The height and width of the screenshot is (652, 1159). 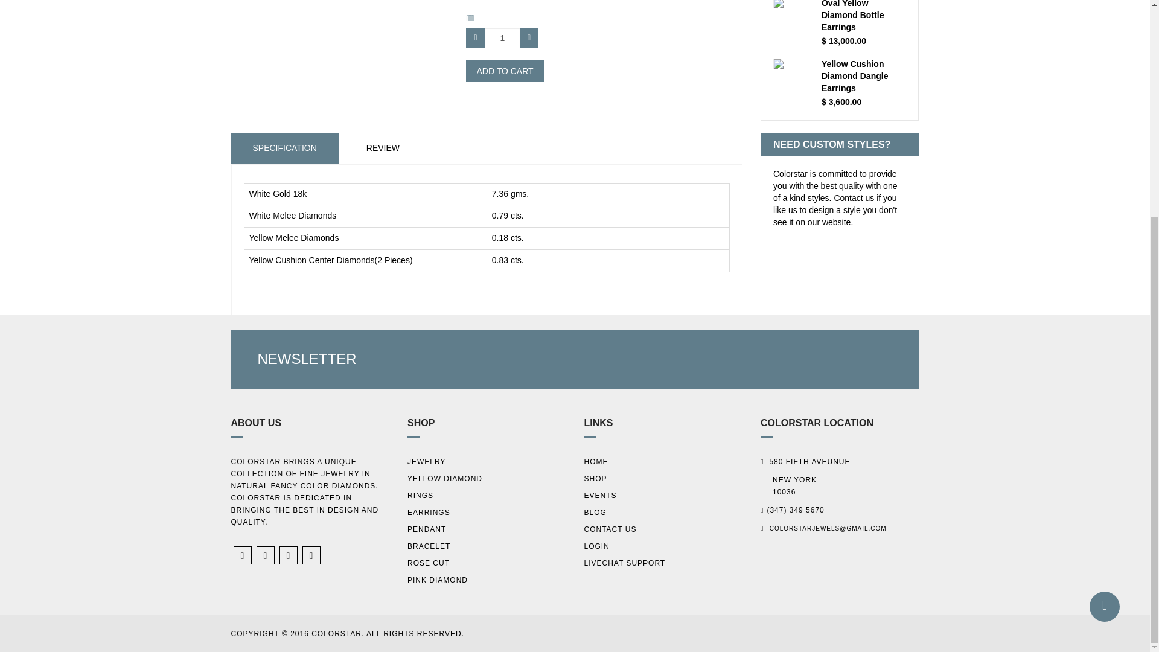 What do you see at coordinates (505, 71) in the screenshot?
I see `ADD TO CART` at bounding box center [505, 71].